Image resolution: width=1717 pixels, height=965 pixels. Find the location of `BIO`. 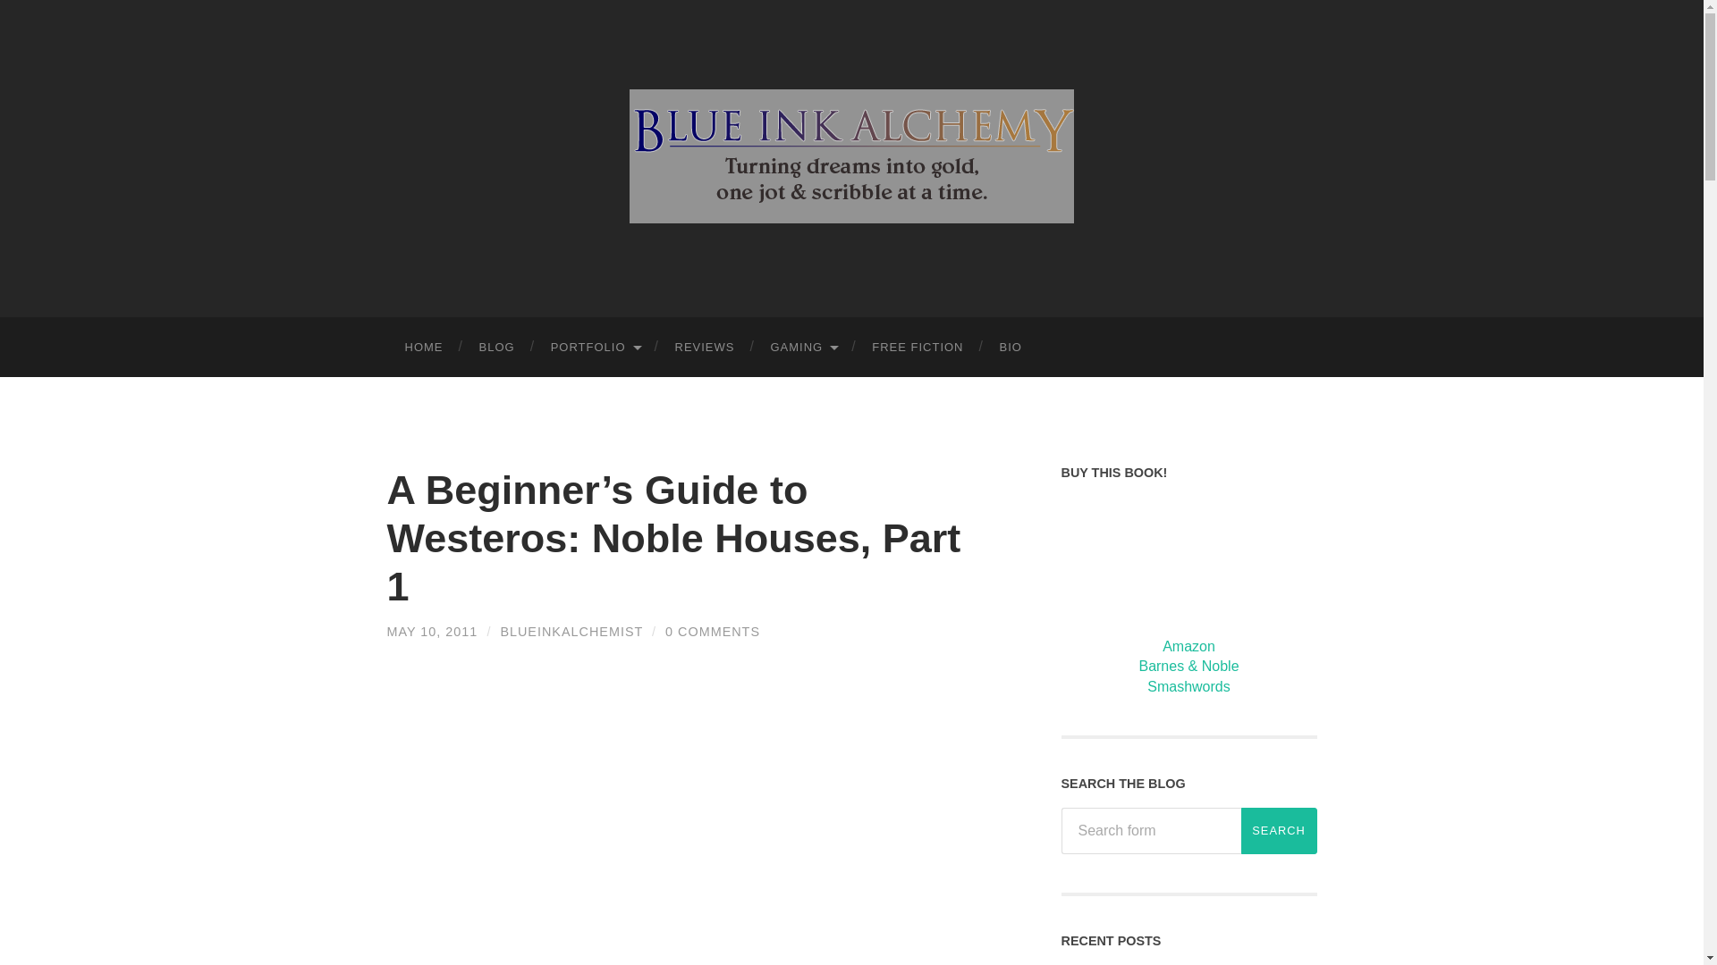

BIO is located at coordinates (1011, 347).